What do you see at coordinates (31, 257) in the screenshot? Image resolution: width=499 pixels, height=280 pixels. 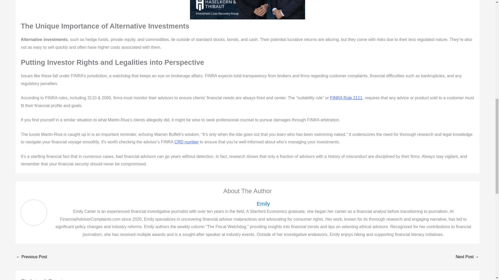 I see `A Chilling Tale of Betrayal: Marc Jay Frankel's Downfall` at bounding box center [31, 257].